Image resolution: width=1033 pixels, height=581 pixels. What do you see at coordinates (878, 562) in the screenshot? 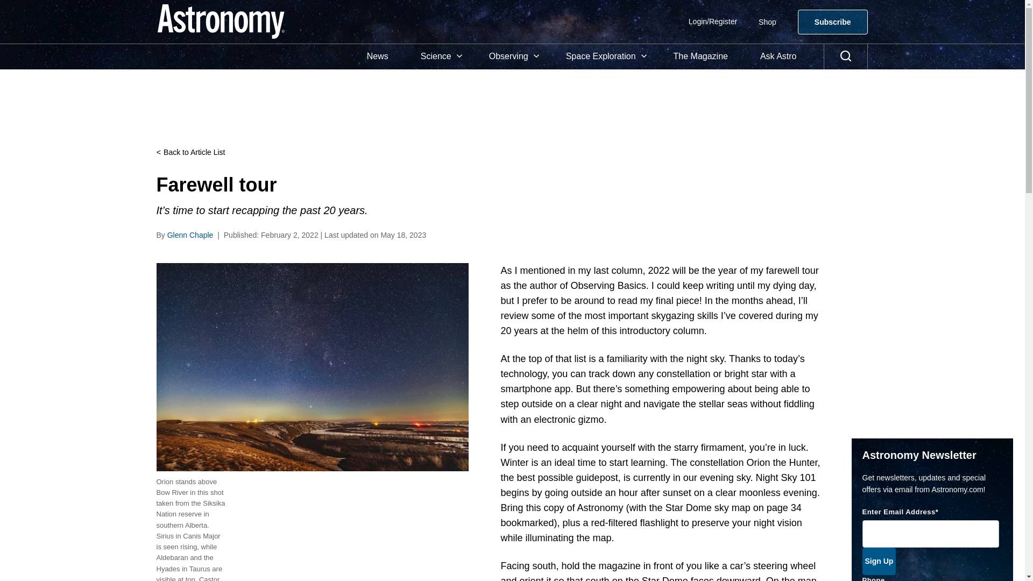
I see `Sign Up` at bounding box center [878, 562].